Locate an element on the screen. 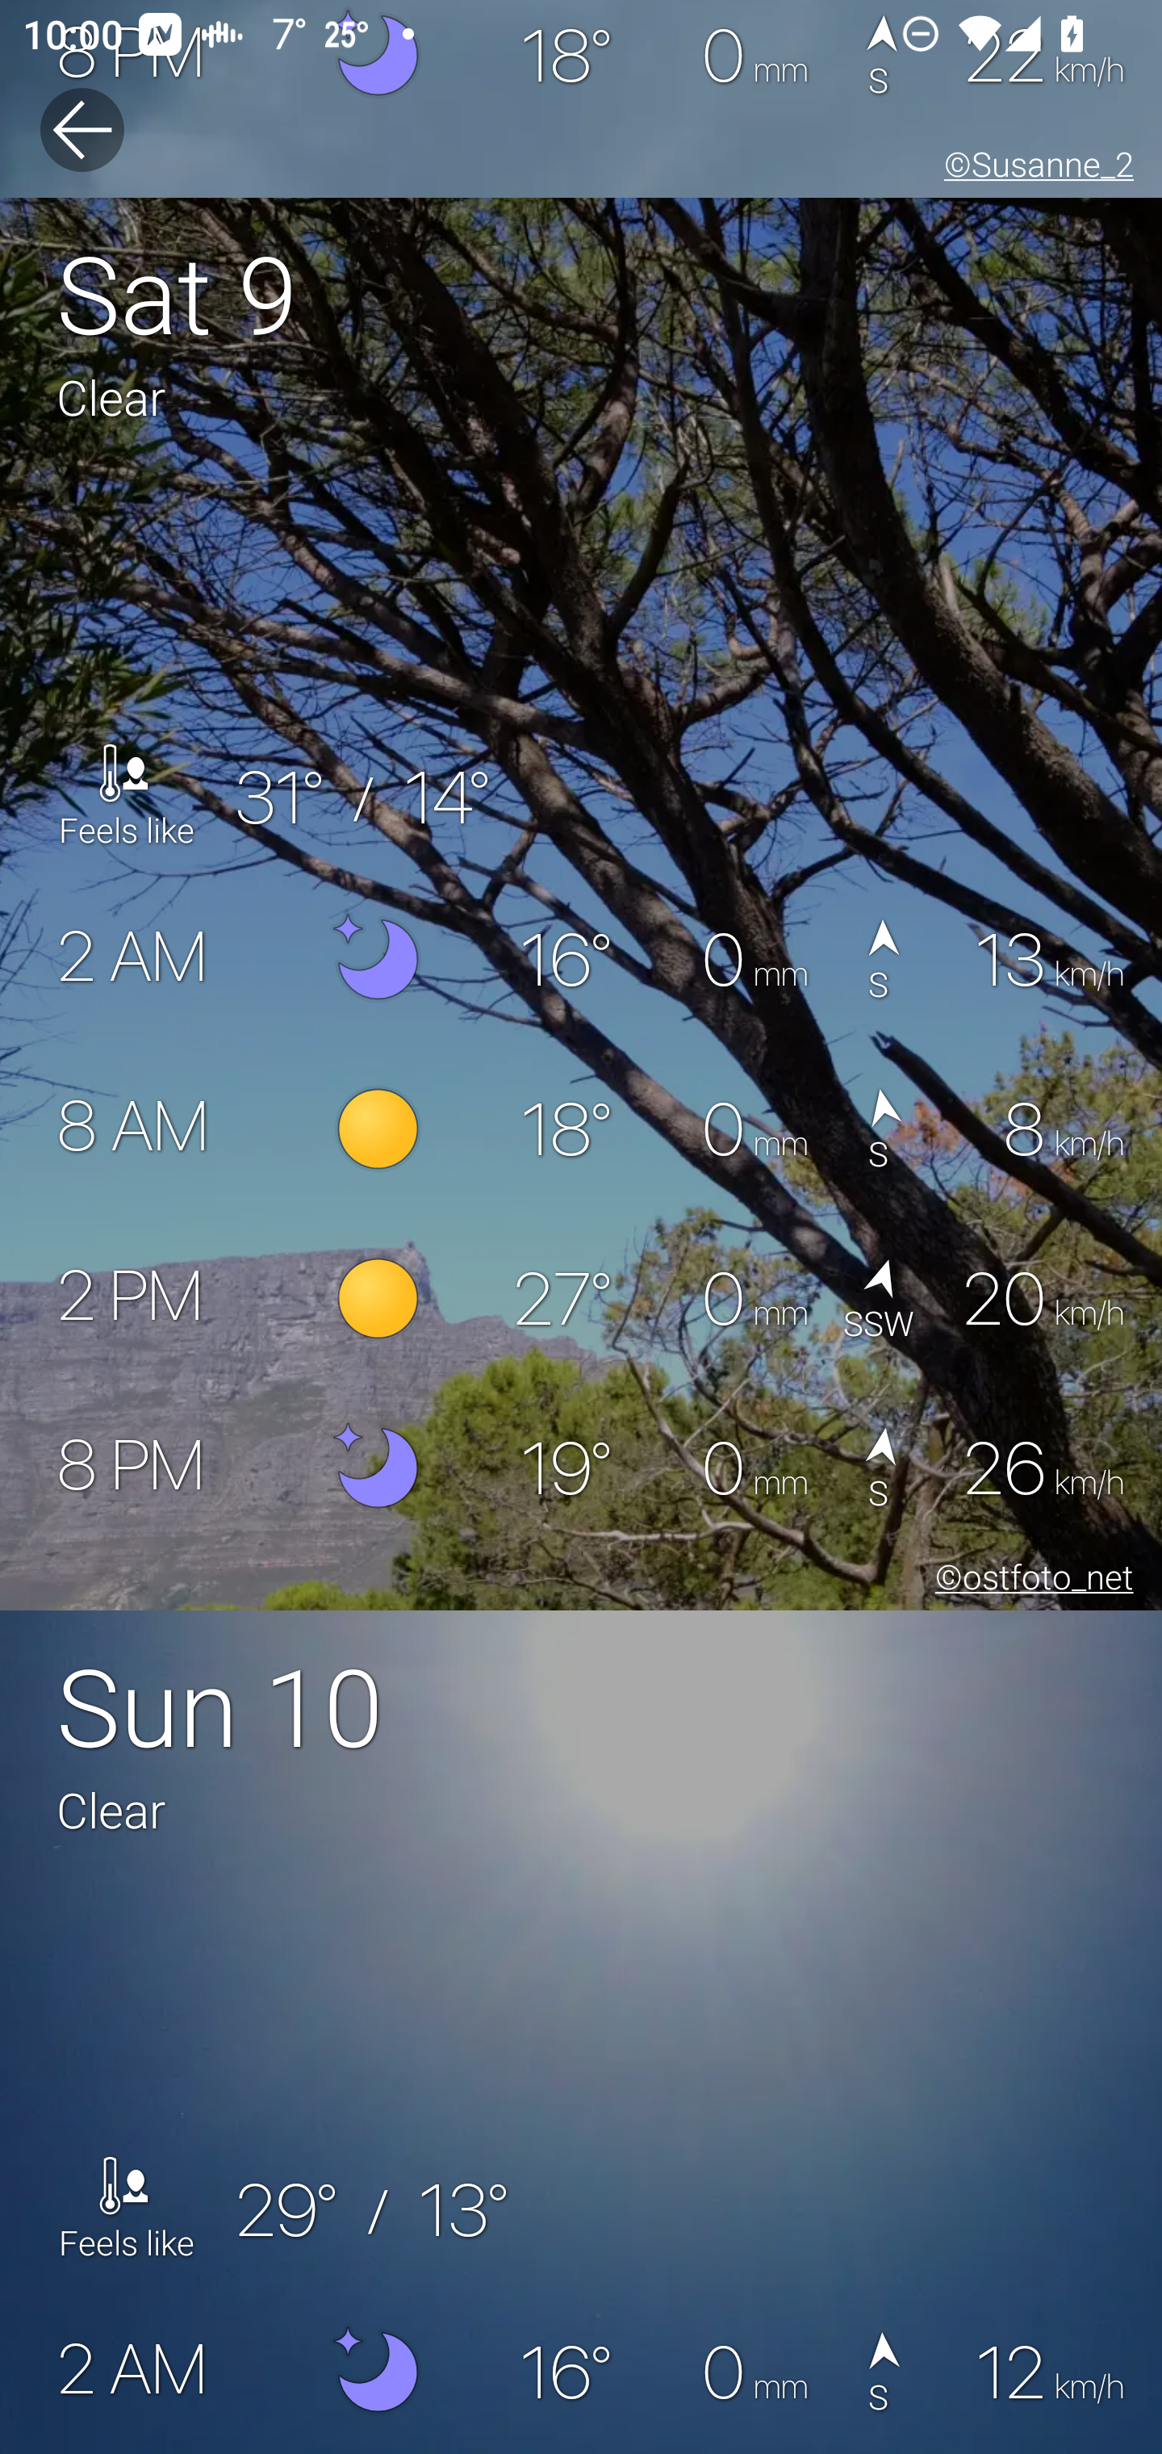 This screenshot has height=2454, width=1162. ©Susanne_2 is located at coordinates (1033, 170).